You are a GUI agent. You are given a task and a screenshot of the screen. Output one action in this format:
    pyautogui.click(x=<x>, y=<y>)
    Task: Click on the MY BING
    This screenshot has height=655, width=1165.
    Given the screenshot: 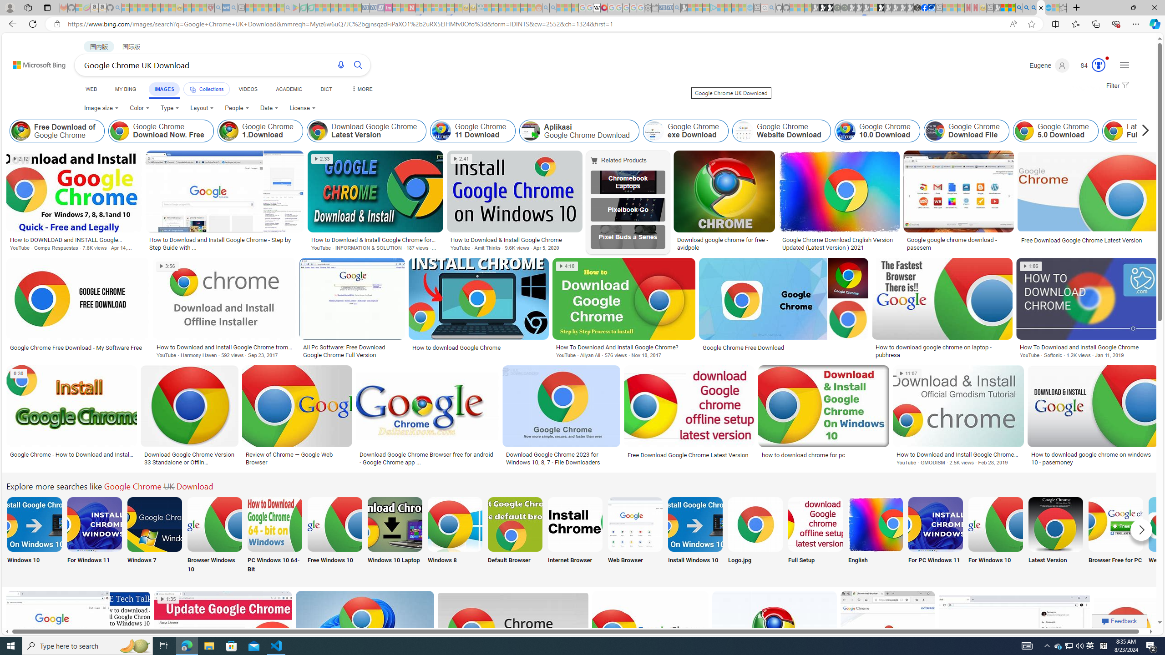 What is the action you would take?
    pyautogui.click(x=126, y=89)
    